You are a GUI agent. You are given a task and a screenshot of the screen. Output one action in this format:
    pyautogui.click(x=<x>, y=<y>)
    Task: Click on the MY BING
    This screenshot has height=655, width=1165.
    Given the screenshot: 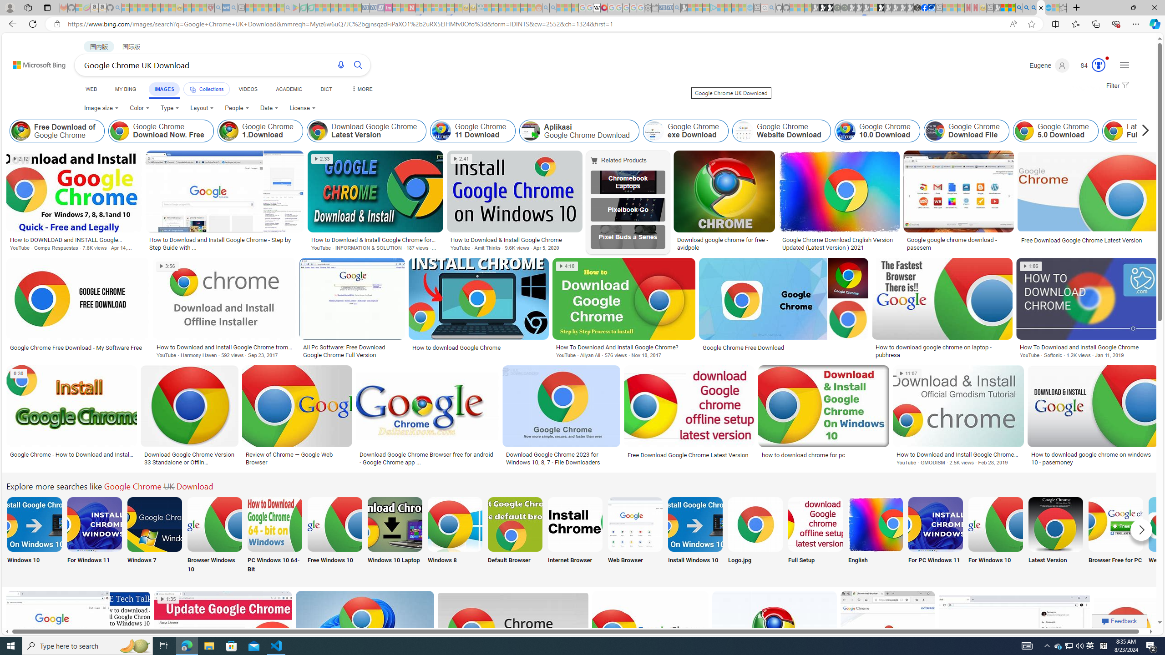 What is the action you would take?
    pyautogui.click(x=126, y=89)
    